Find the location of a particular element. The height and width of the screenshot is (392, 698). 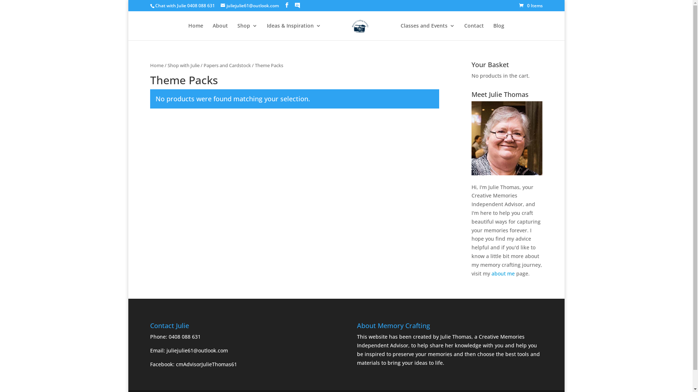

Ideas & Inspiration is located at coordinates (294, 32).